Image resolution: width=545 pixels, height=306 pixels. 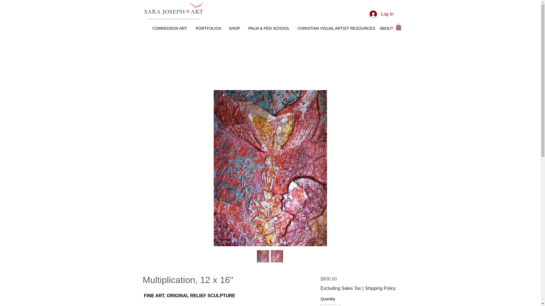 What do you see at coordinates (173, 11) in the screenshot?
I see `Original on Transparent copy.png` at bounding box center [173, 11].